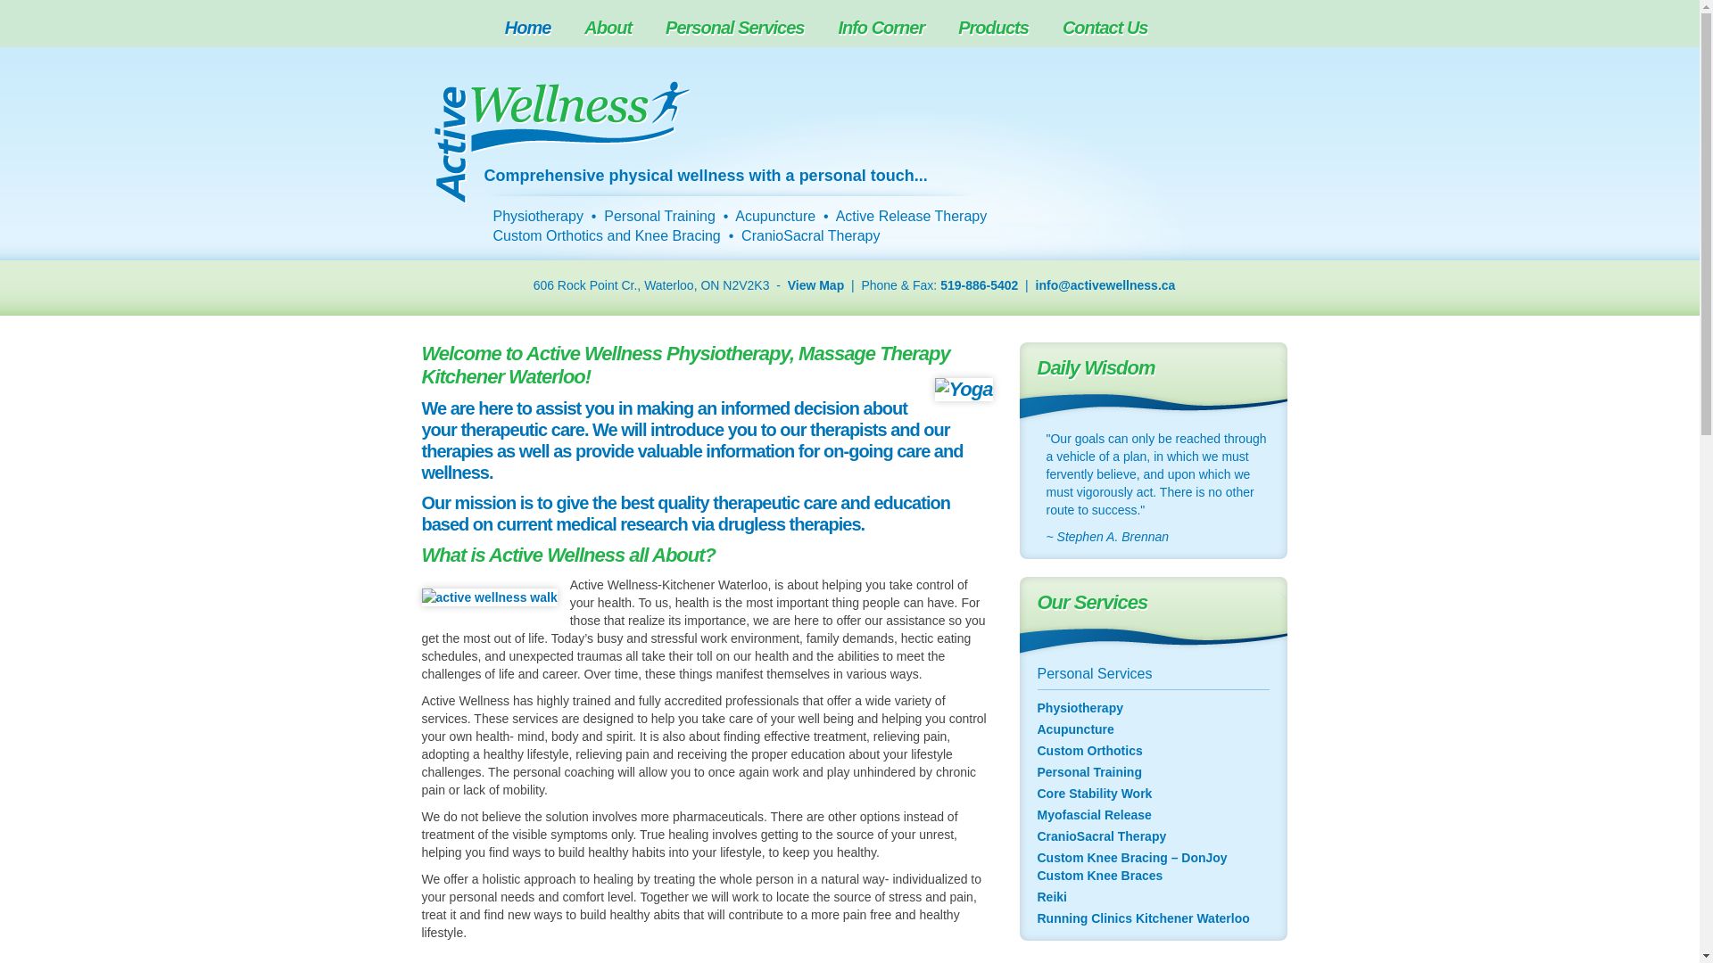  Describe the element at coordinates (744, 28) in the screenshot. I see `Personal Services` at that location.